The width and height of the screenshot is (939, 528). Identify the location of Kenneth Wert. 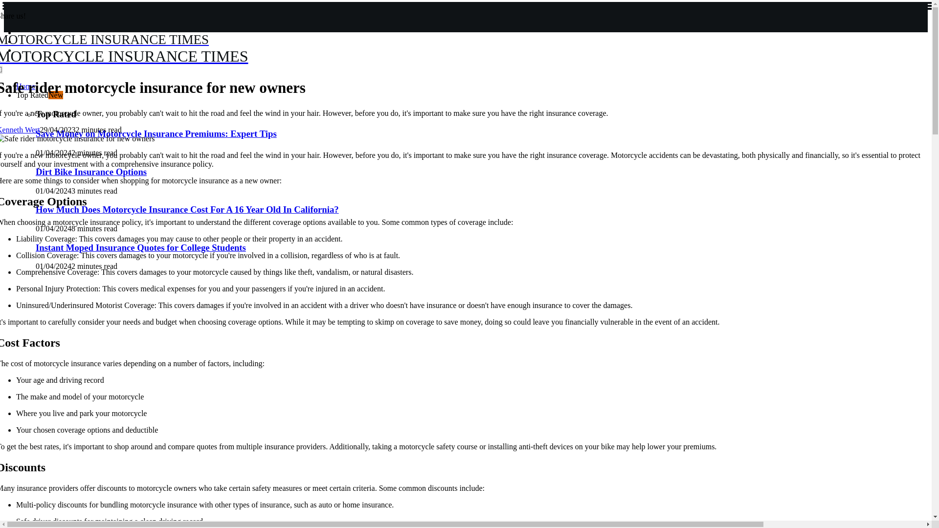
(169, 48).